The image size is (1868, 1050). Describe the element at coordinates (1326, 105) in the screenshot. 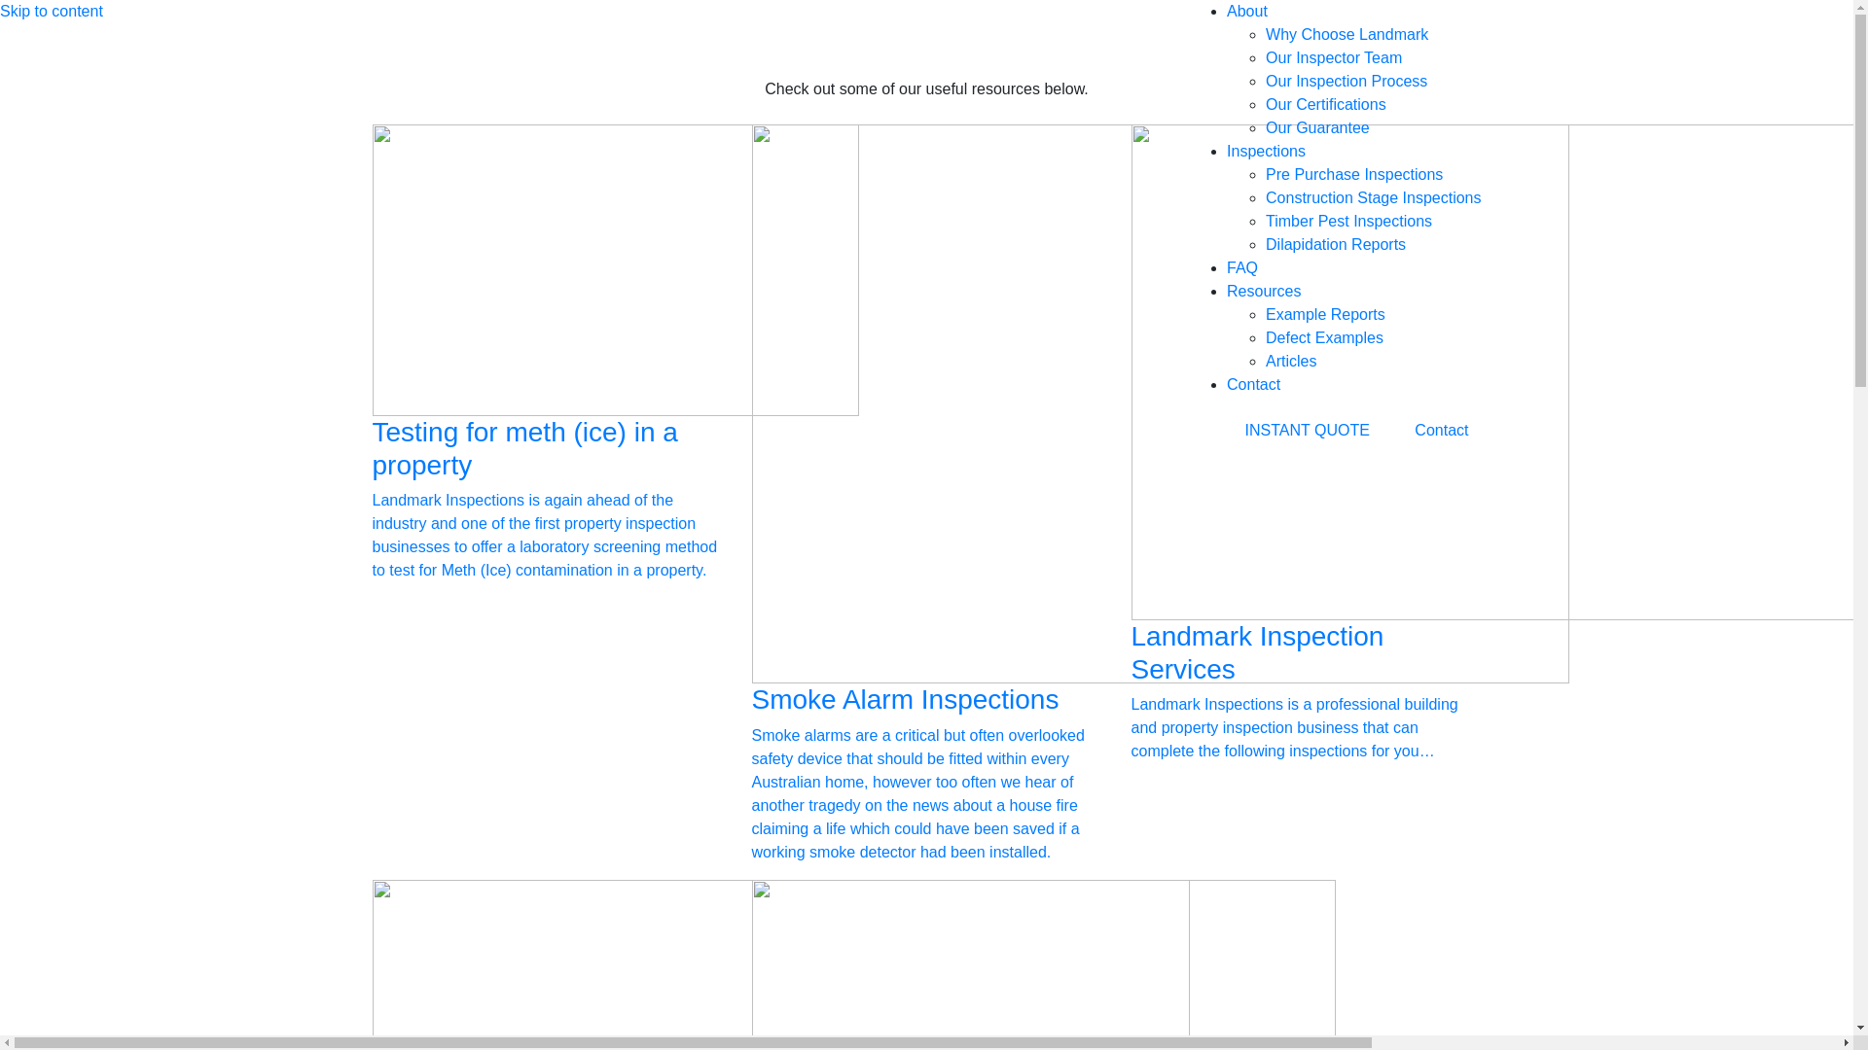

I see `Our Certifications` at that location.